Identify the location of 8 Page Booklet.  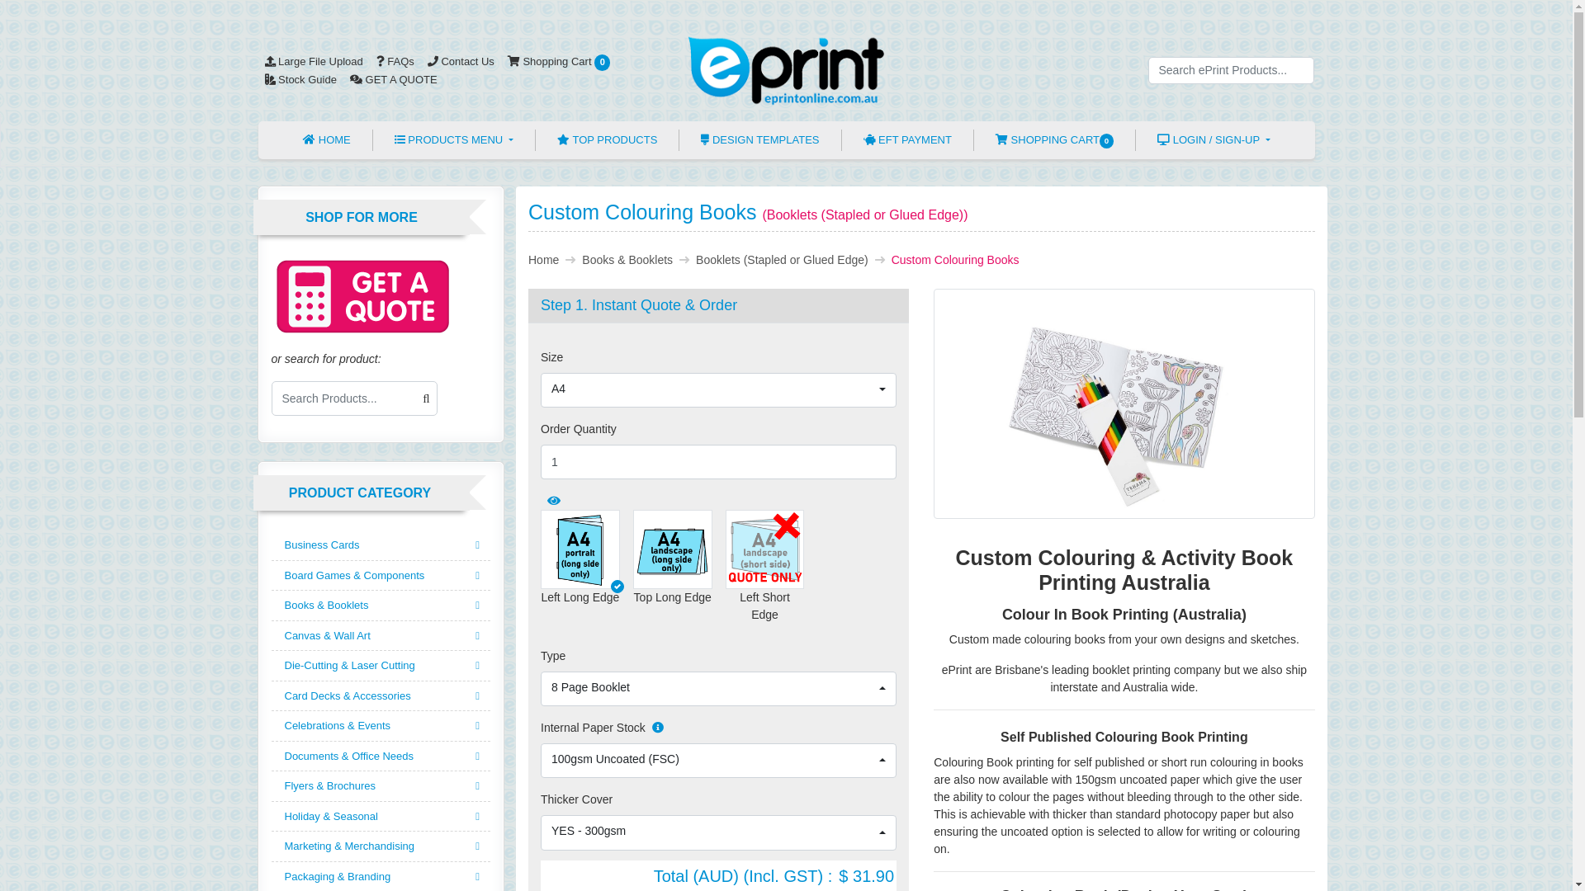
(718, 689).